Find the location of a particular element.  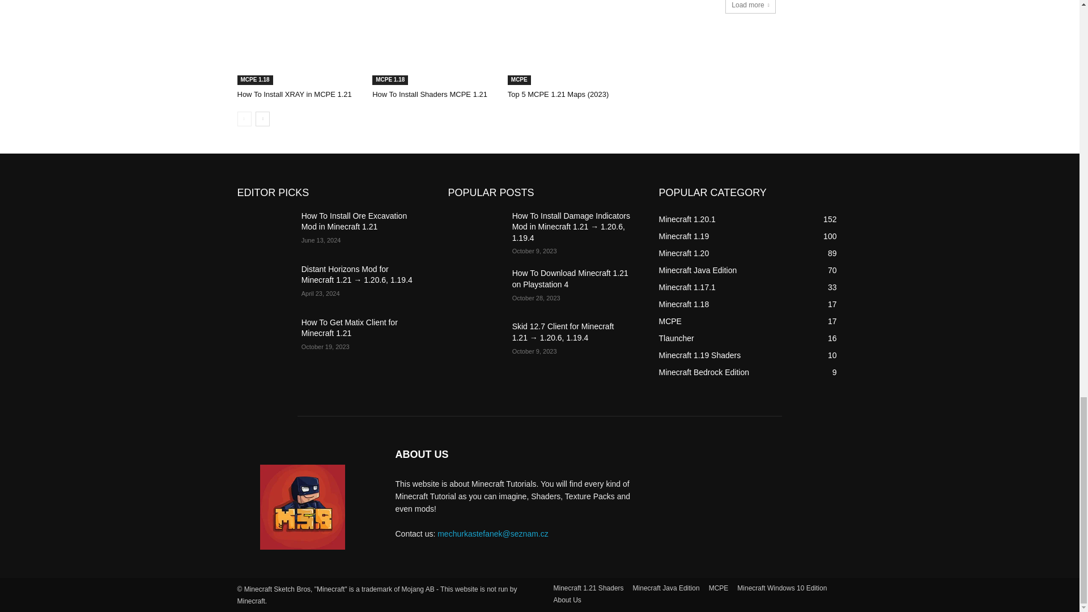

How To Install Shaders MCPE 1.21 is located at coordinates (430, 94).